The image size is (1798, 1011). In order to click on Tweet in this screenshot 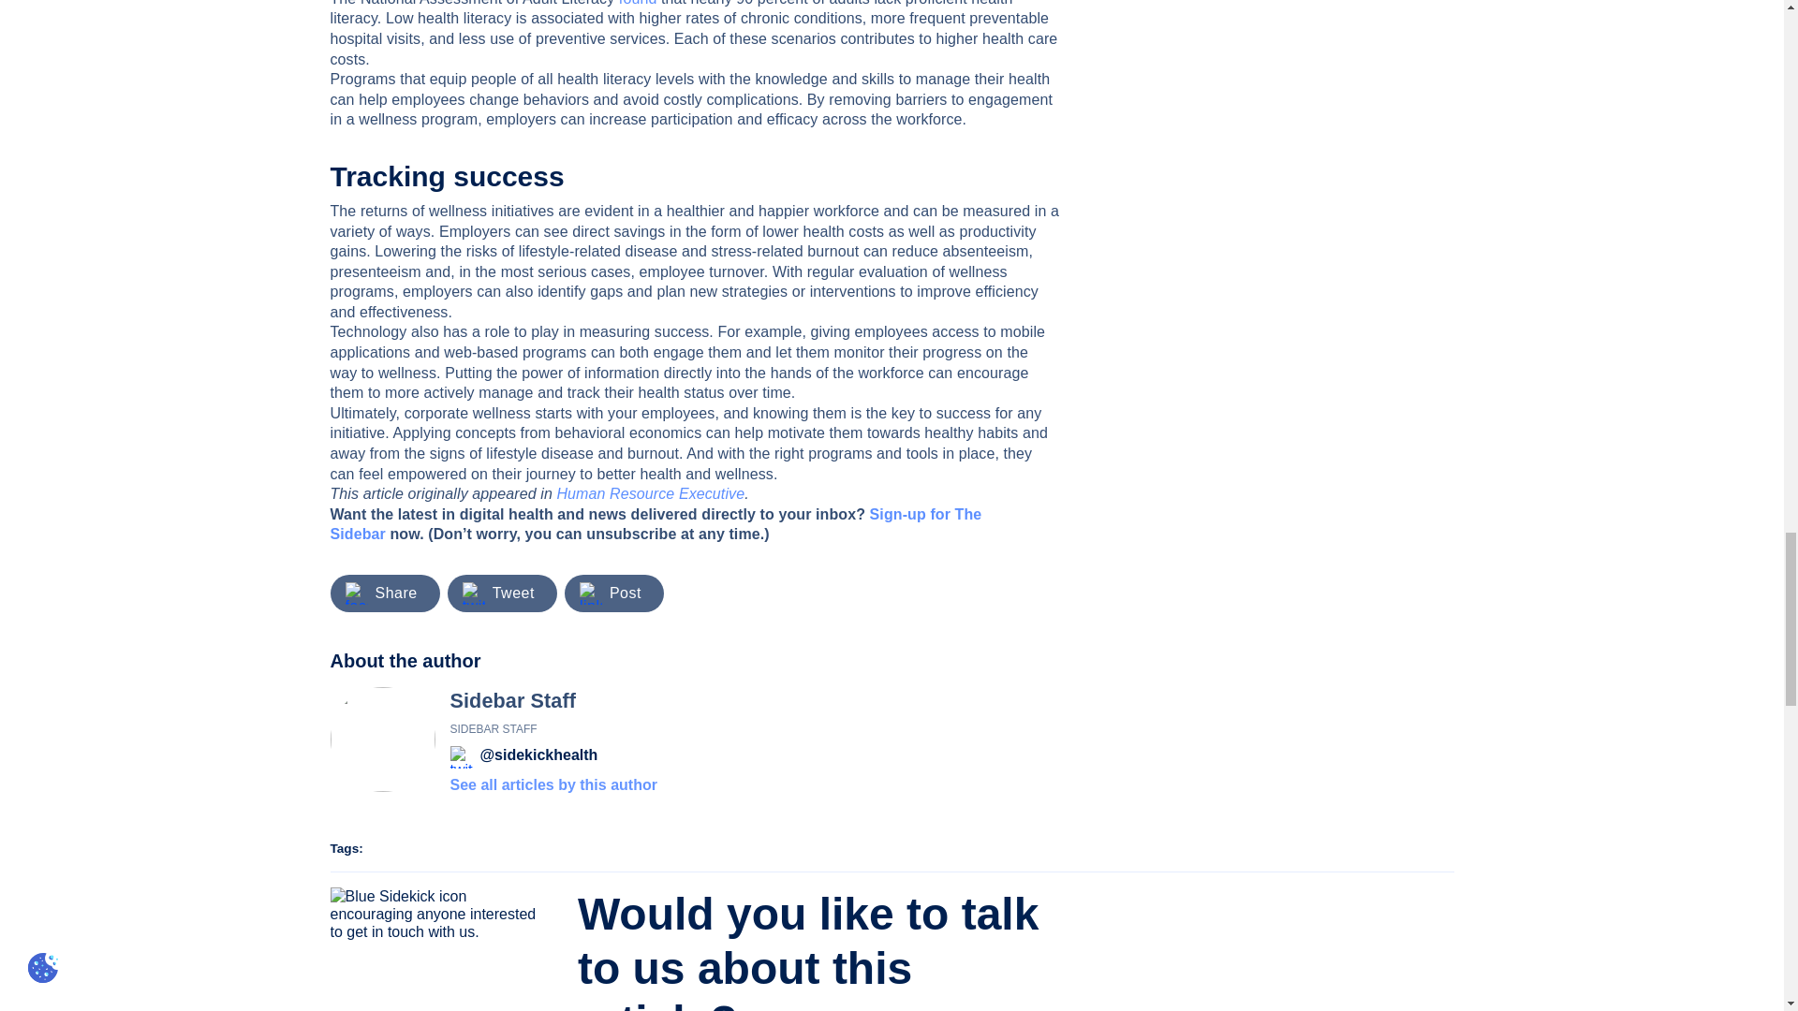, I will do `click(513, 593)`.